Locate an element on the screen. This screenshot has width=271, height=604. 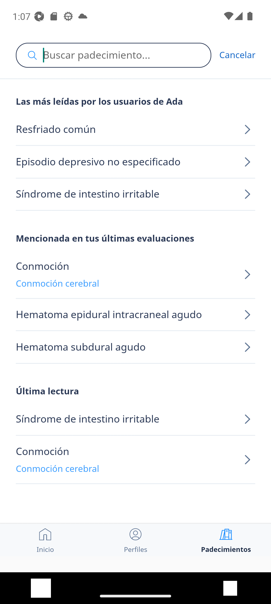
Padecimientos is located at coordinates (226, 540).